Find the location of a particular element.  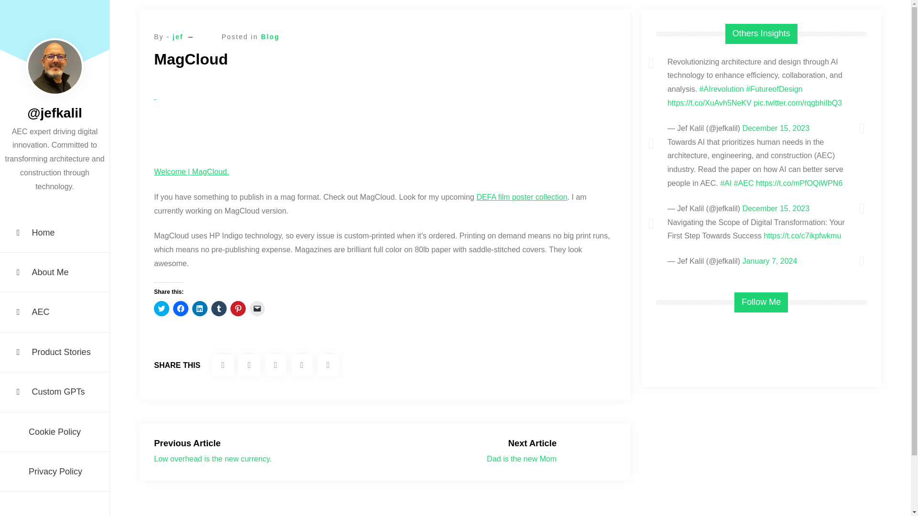

Share on Twitter is located at coordinates (223, 365).